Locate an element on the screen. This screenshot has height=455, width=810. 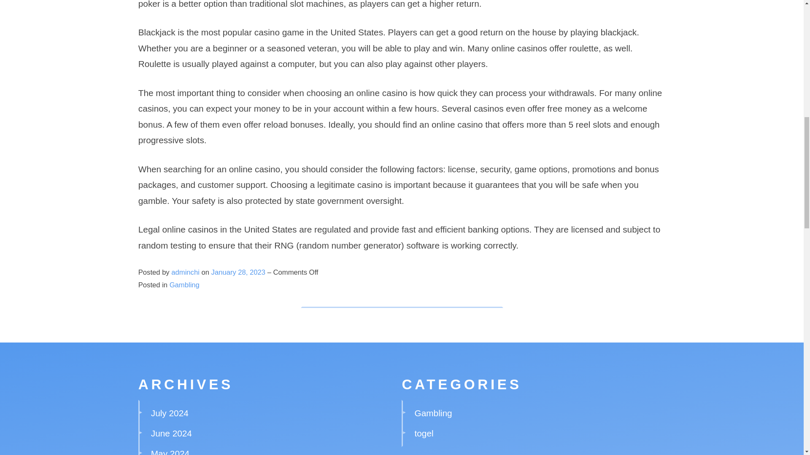
togel is located at coordinates (424, 433).